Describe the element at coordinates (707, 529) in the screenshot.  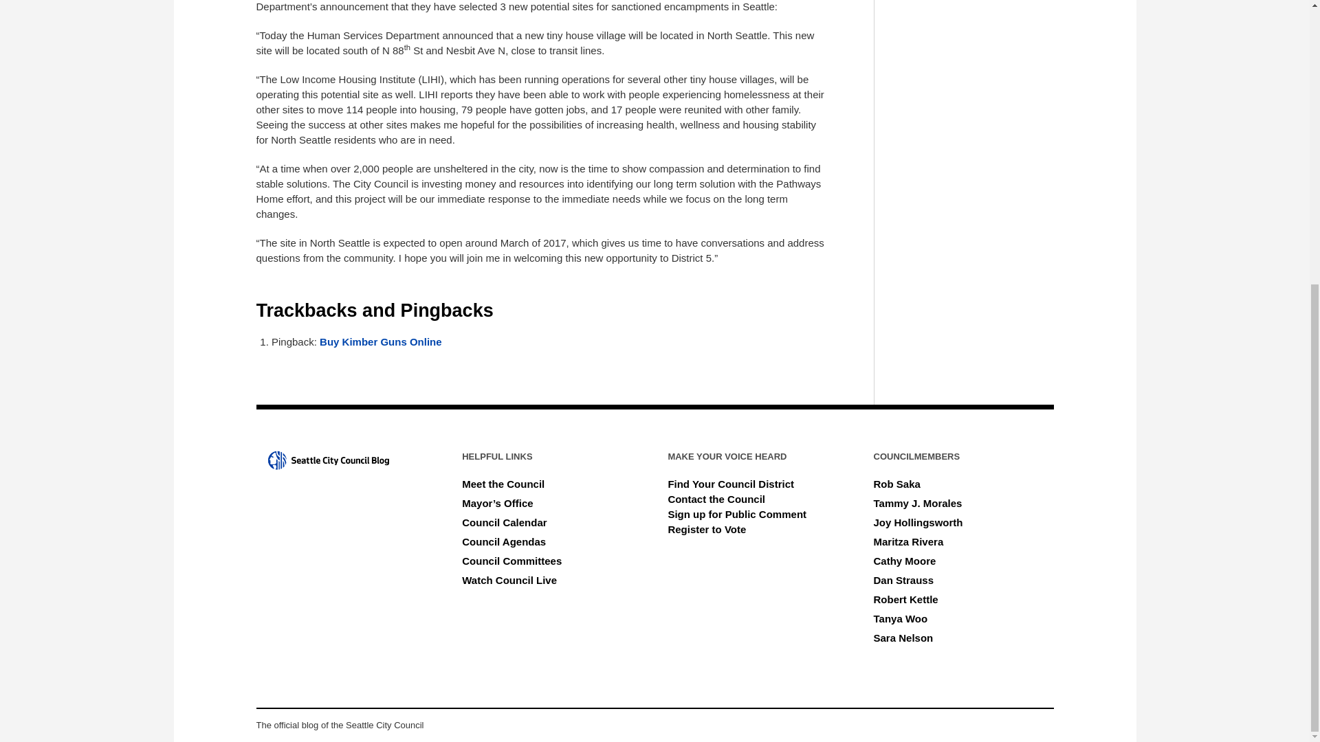
I see `Register to Vote` at that location.